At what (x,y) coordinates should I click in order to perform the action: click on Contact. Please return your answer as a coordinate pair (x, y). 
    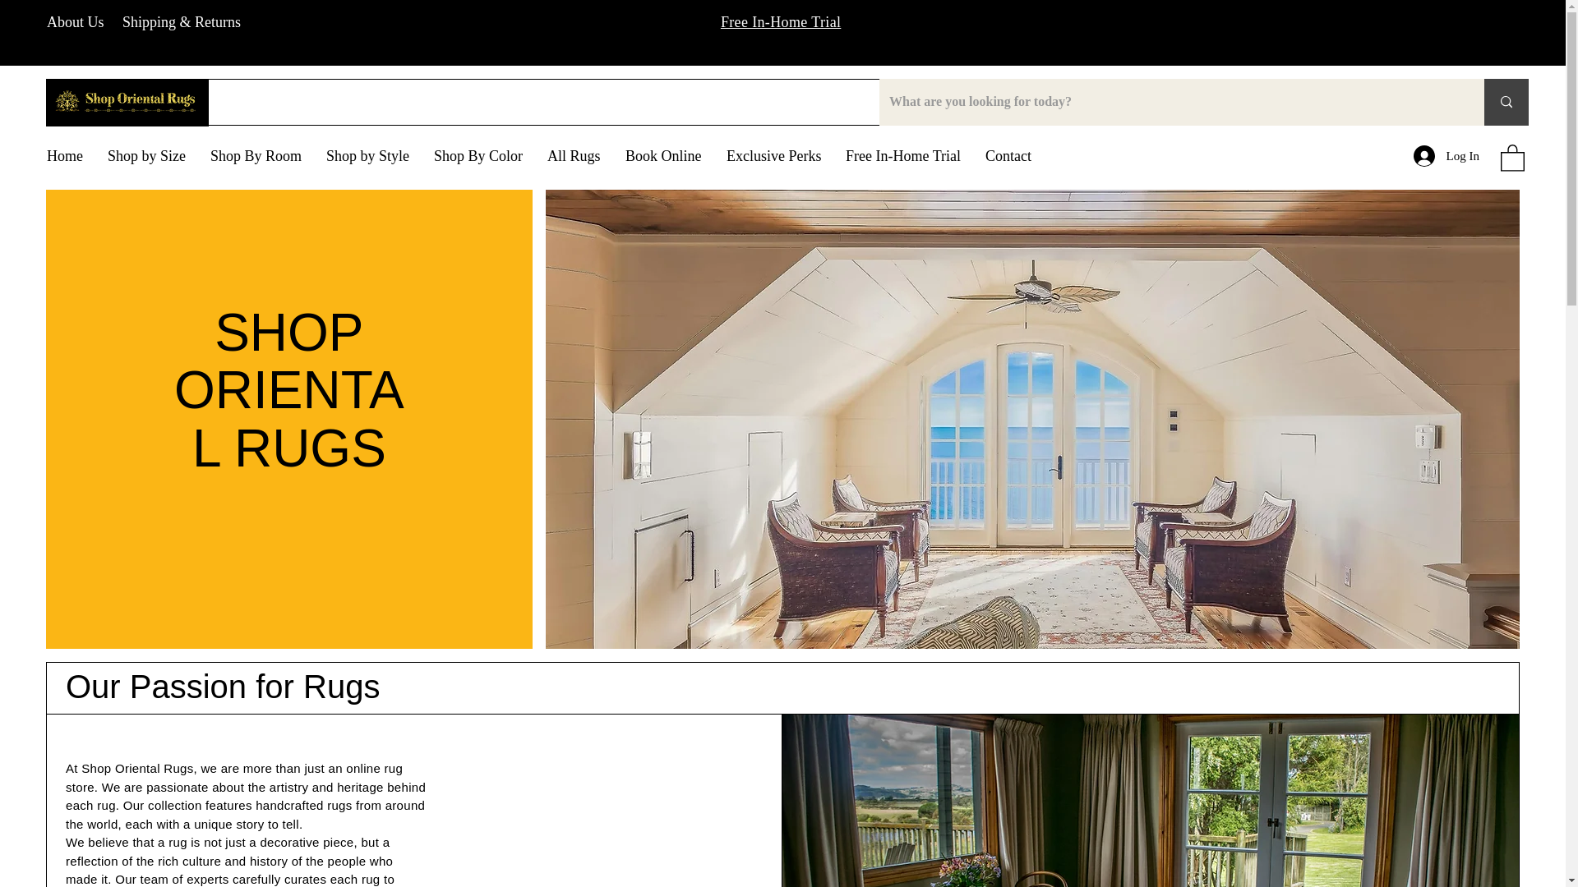
    Looking at the image, I should click on (1008, 156).